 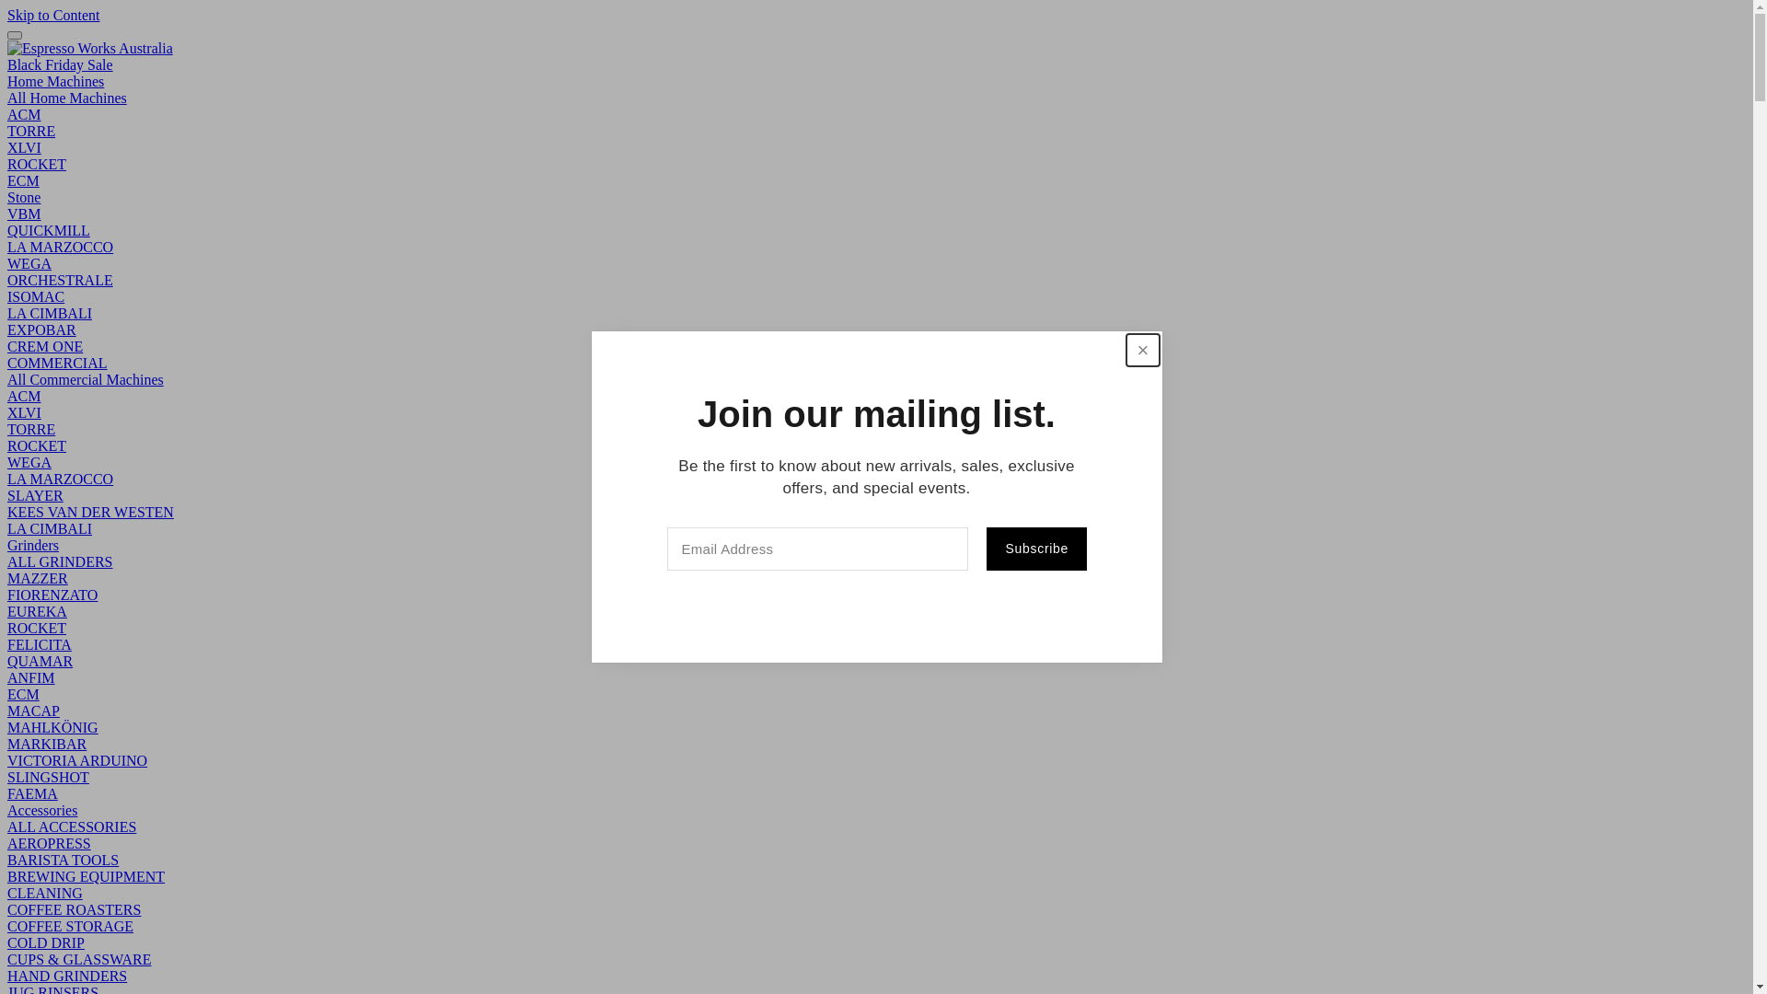 I want to click on BARISTA TOOLS, so click(x=63, y=860).